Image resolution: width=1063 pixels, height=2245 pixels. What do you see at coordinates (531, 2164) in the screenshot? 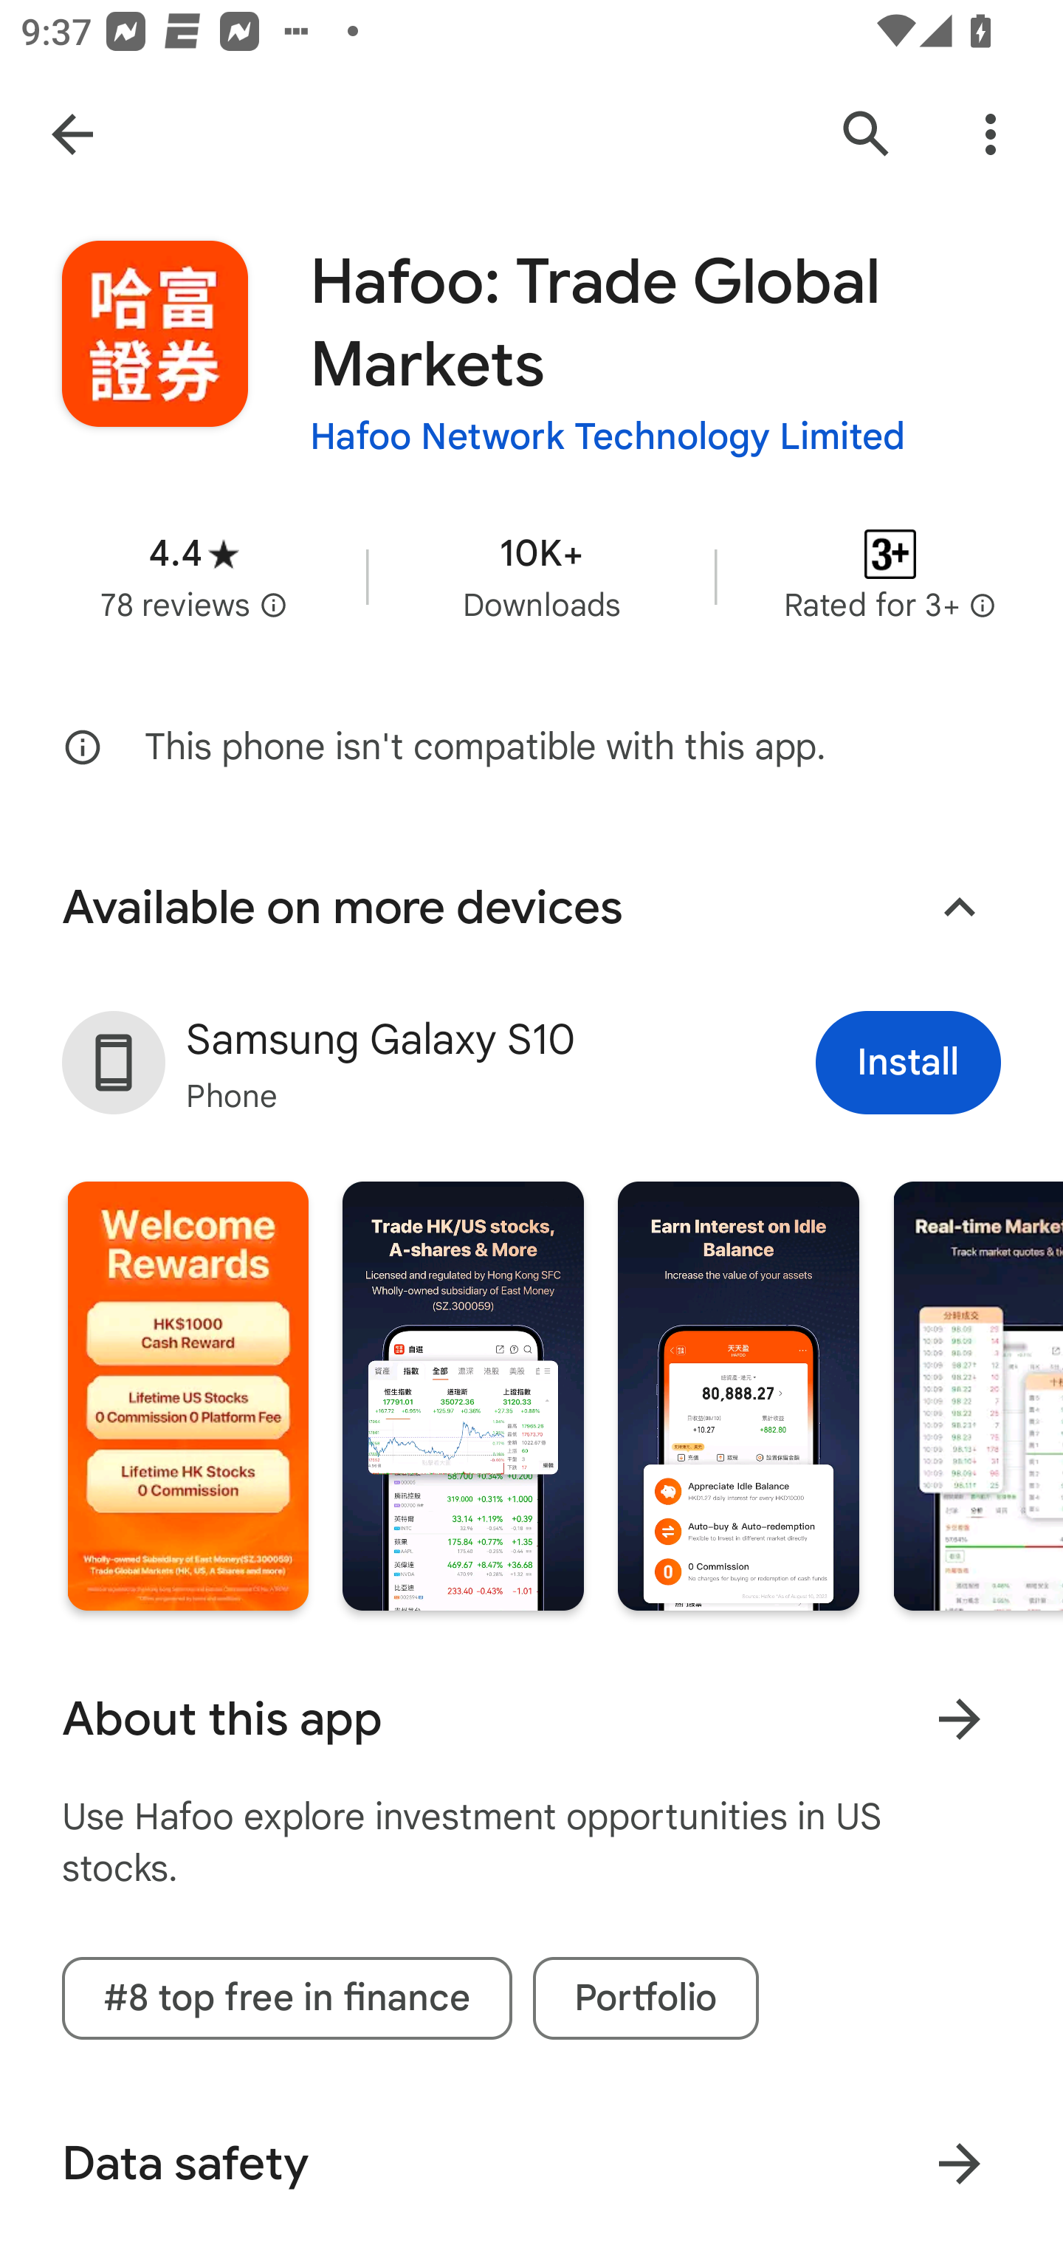
I see `Data safety Learn more about data safety` at bounding box center [531, 2164].